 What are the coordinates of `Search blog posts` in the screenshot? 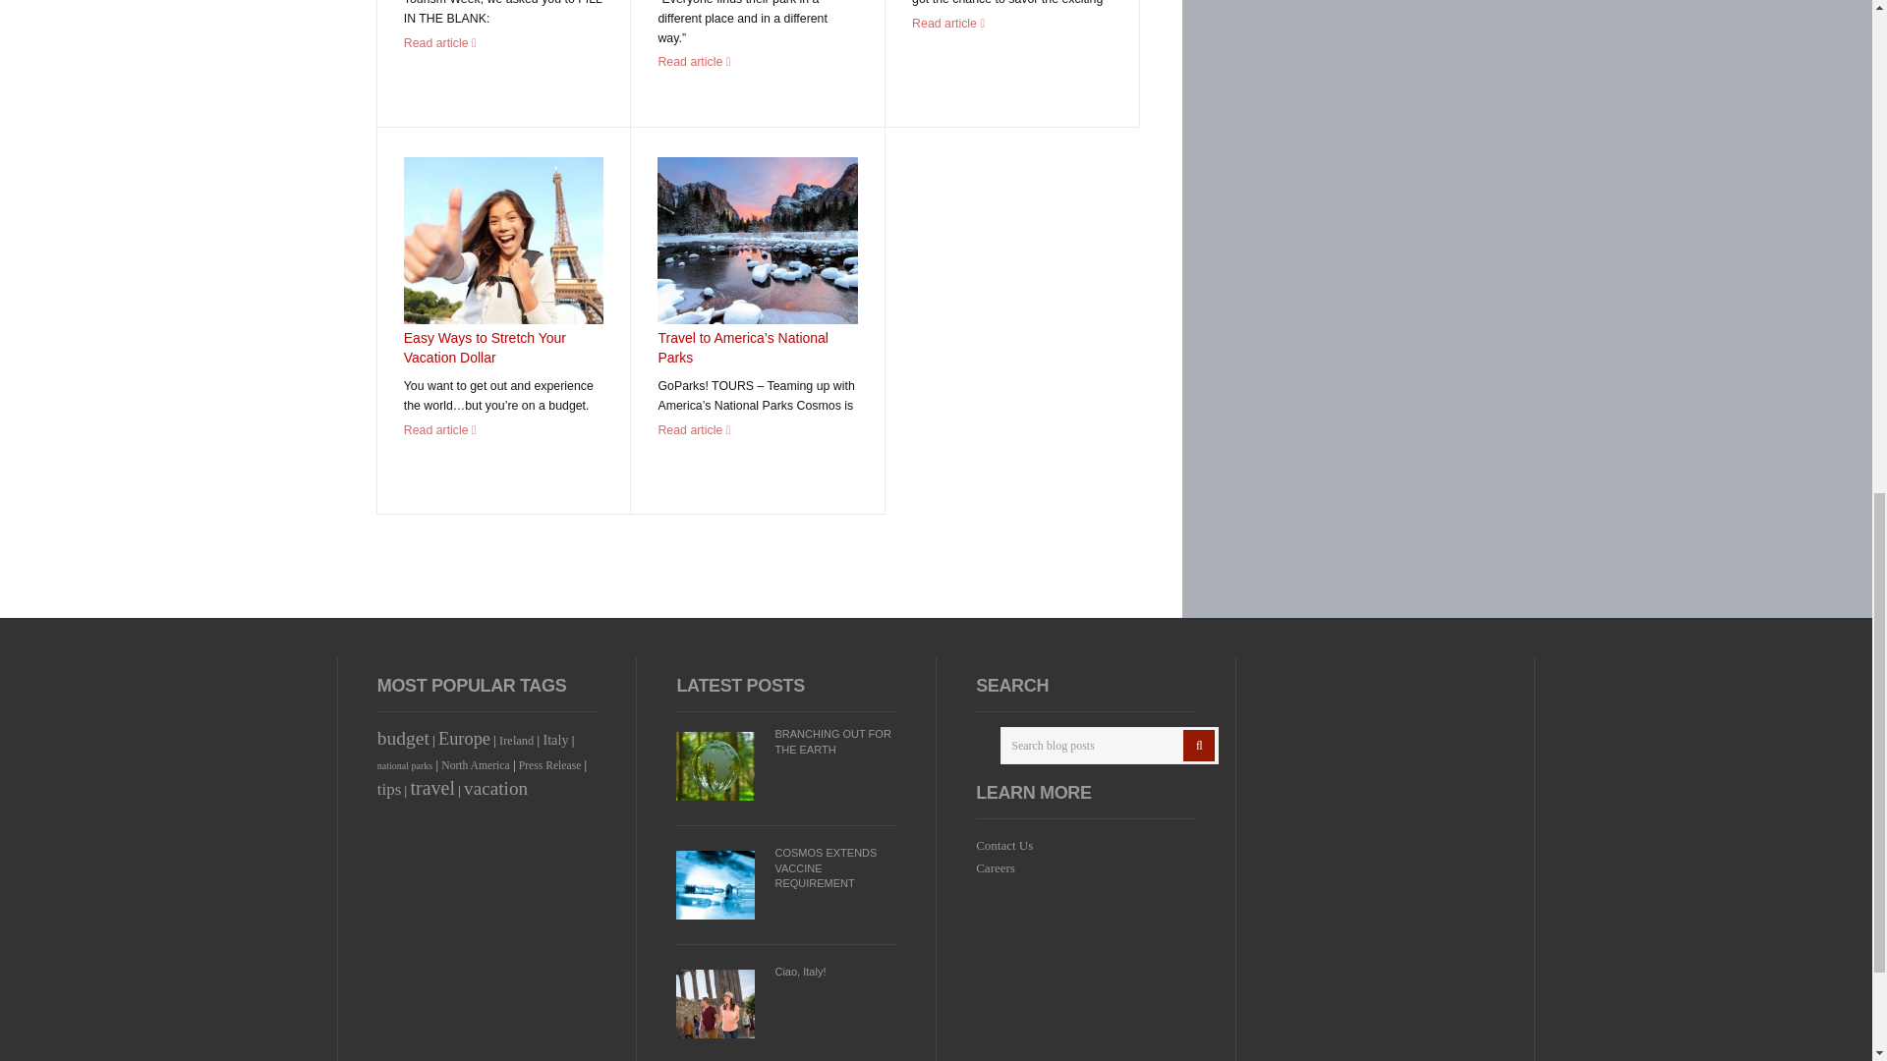 It's located at (1109, 745).